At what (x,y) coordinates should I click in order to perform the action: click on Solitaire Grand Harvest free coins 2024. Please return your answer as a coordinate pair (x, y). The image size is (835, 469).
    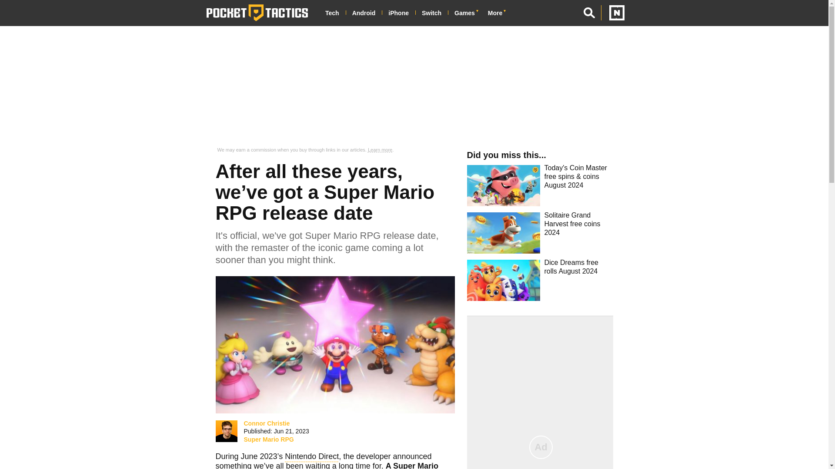
    Looking at the image, I should click on (539, 235).